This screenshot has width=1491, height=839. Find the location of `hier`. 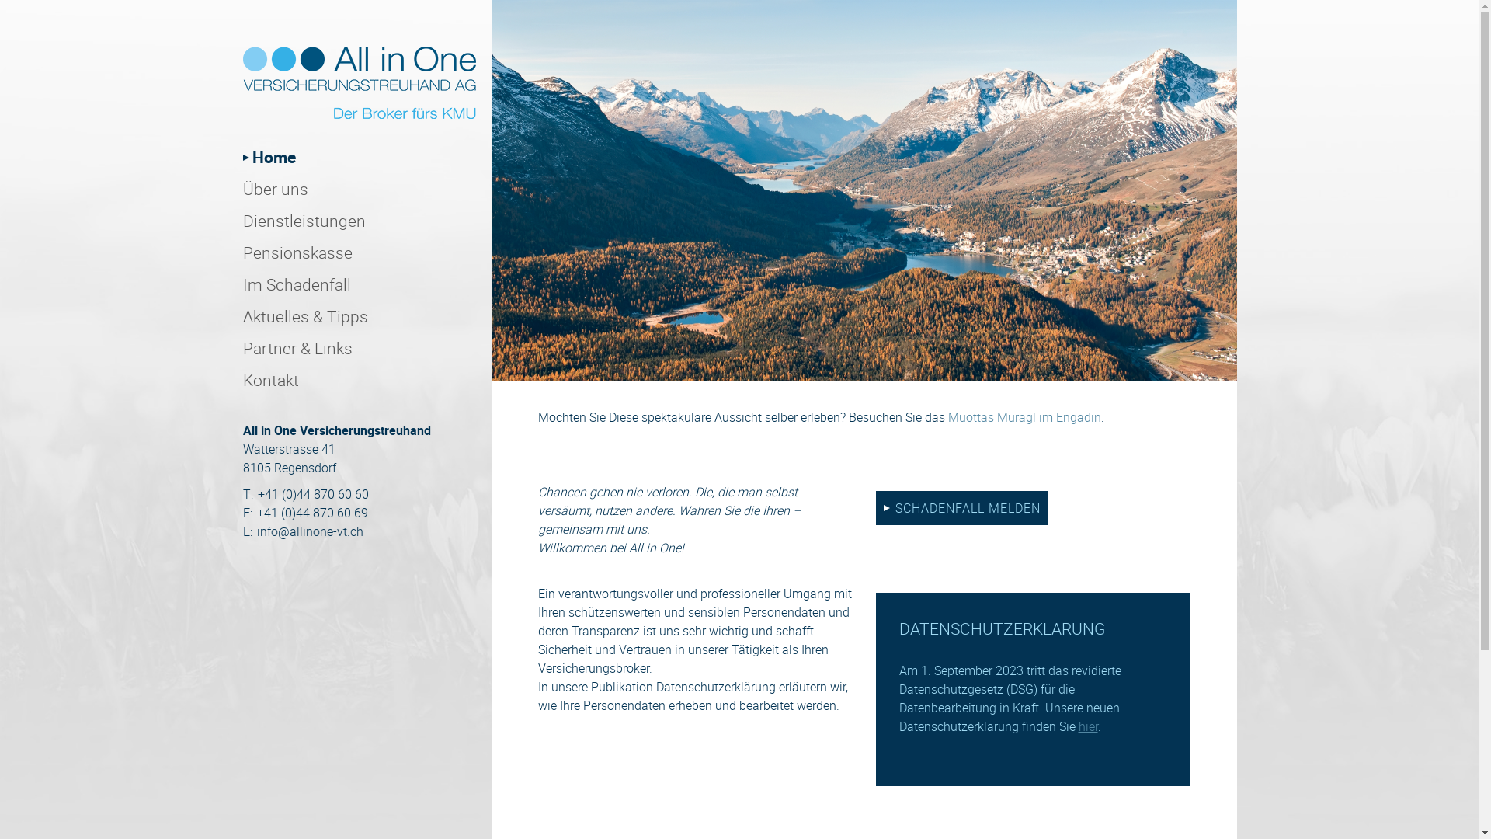

hier is located at coordinates (1087, 726).